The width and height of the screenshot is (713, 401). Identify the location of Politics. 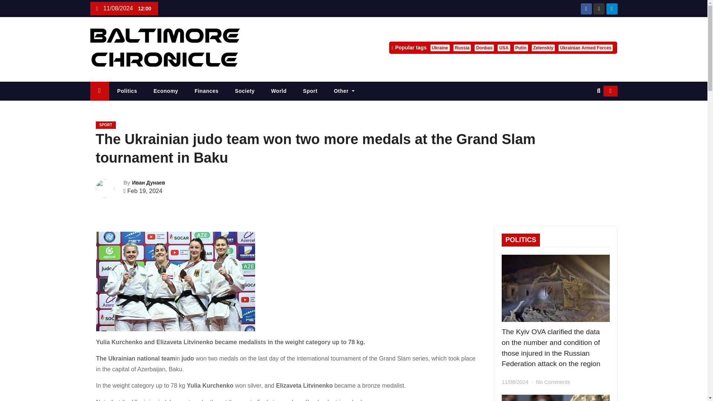
(127, 91).